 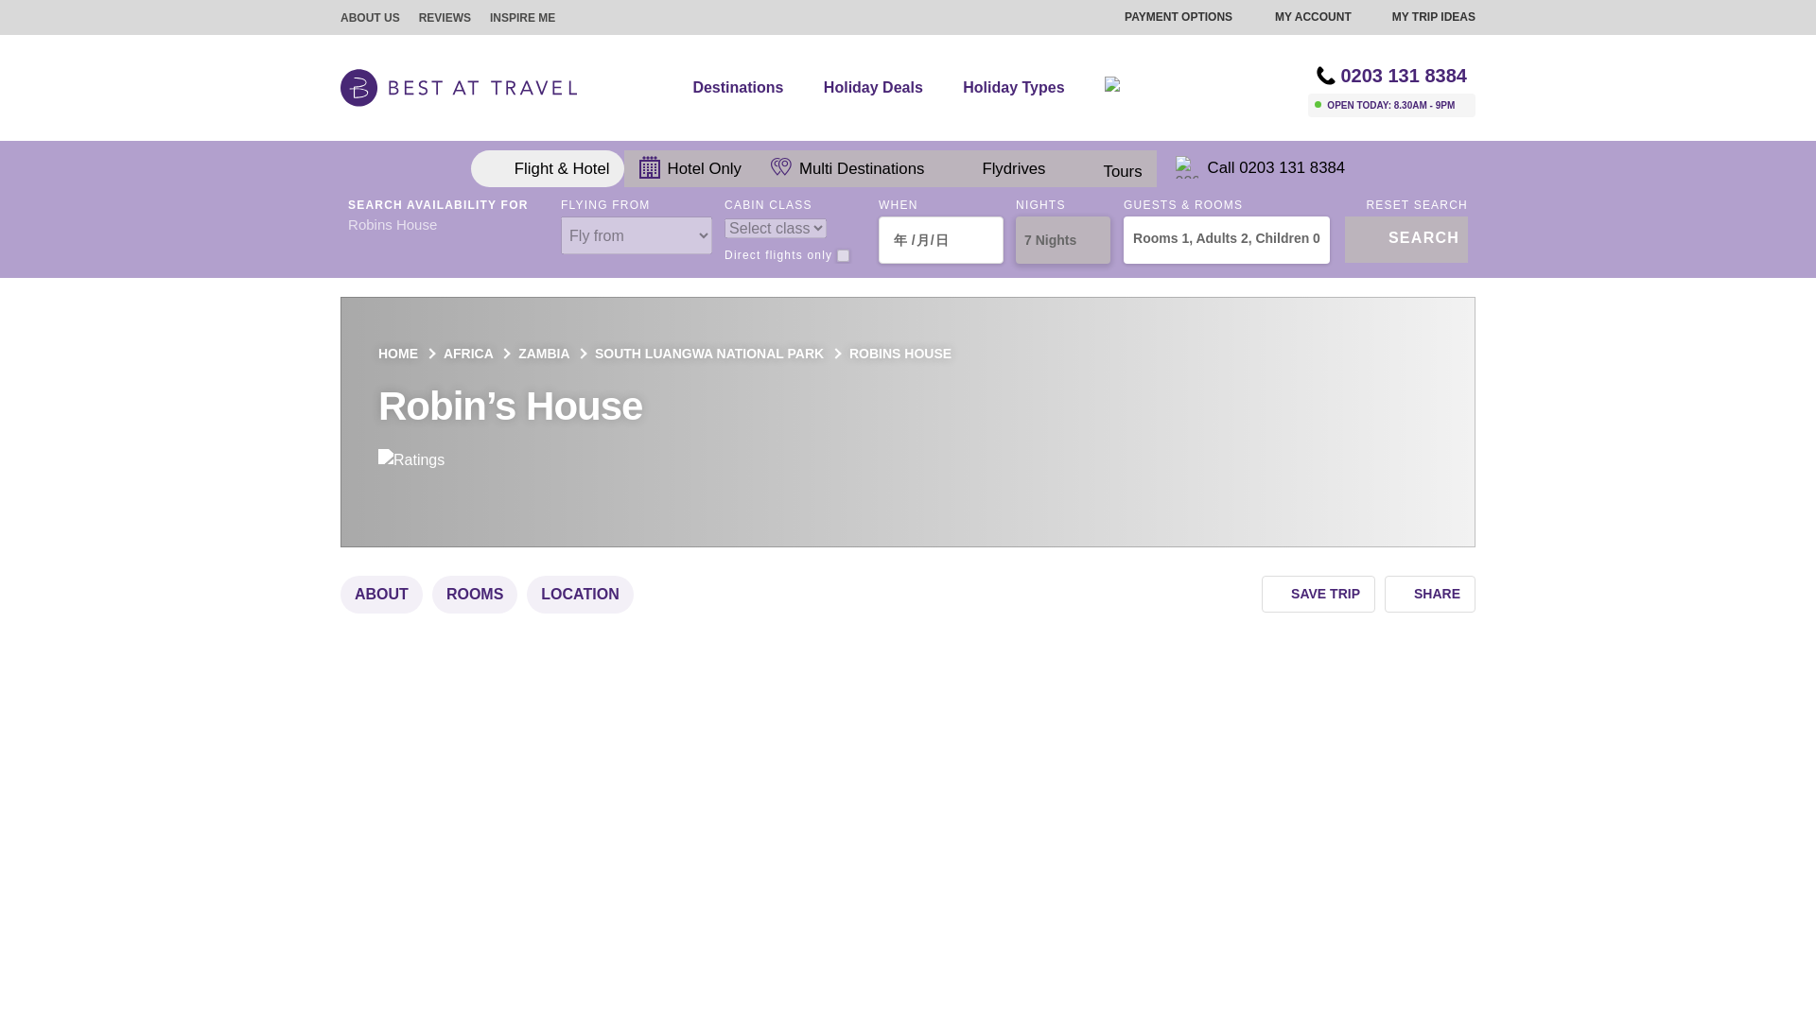 What do you see at coordinates (844, 255) in the screenshot?
I see `true` at bounding box center [844, 255].